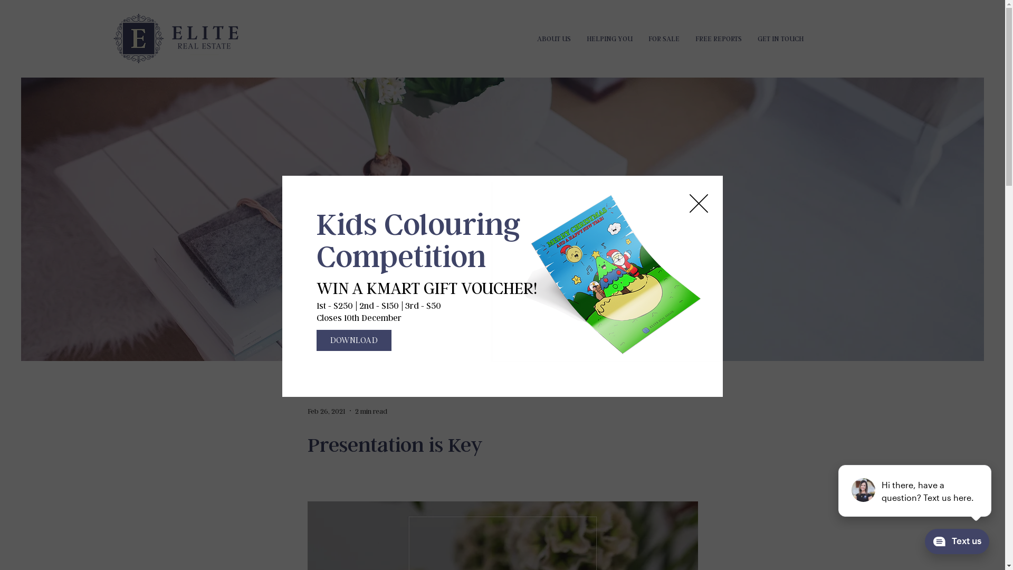  Describe the element at coordinates (915, 491) in the screenshot. I see `podium webchat widget prompt` at that location.